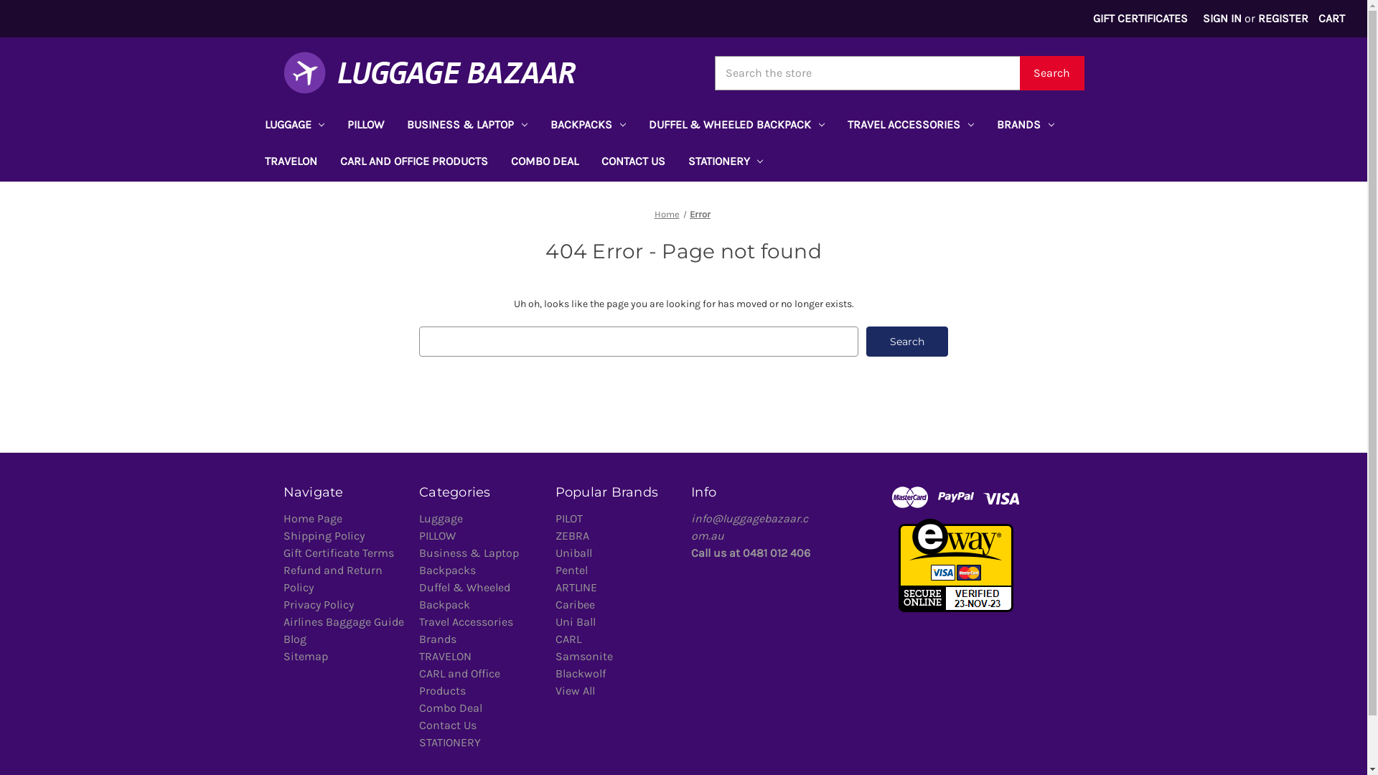  Describe the element at coordinates (312, 518) in the screenshot. I see `Home Page` at that location.